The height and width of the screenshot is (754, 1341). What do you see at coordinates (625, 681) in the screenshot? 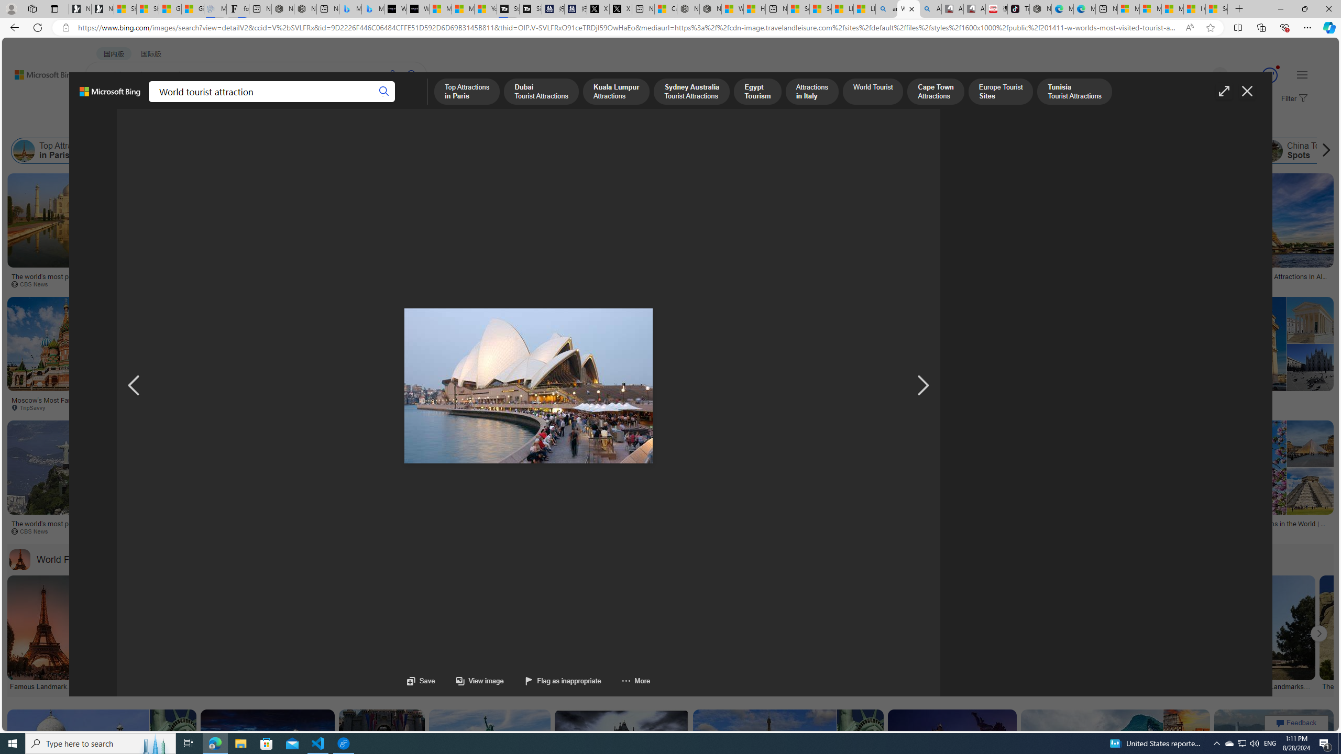
I see `More` at bounding box center [625, 681].